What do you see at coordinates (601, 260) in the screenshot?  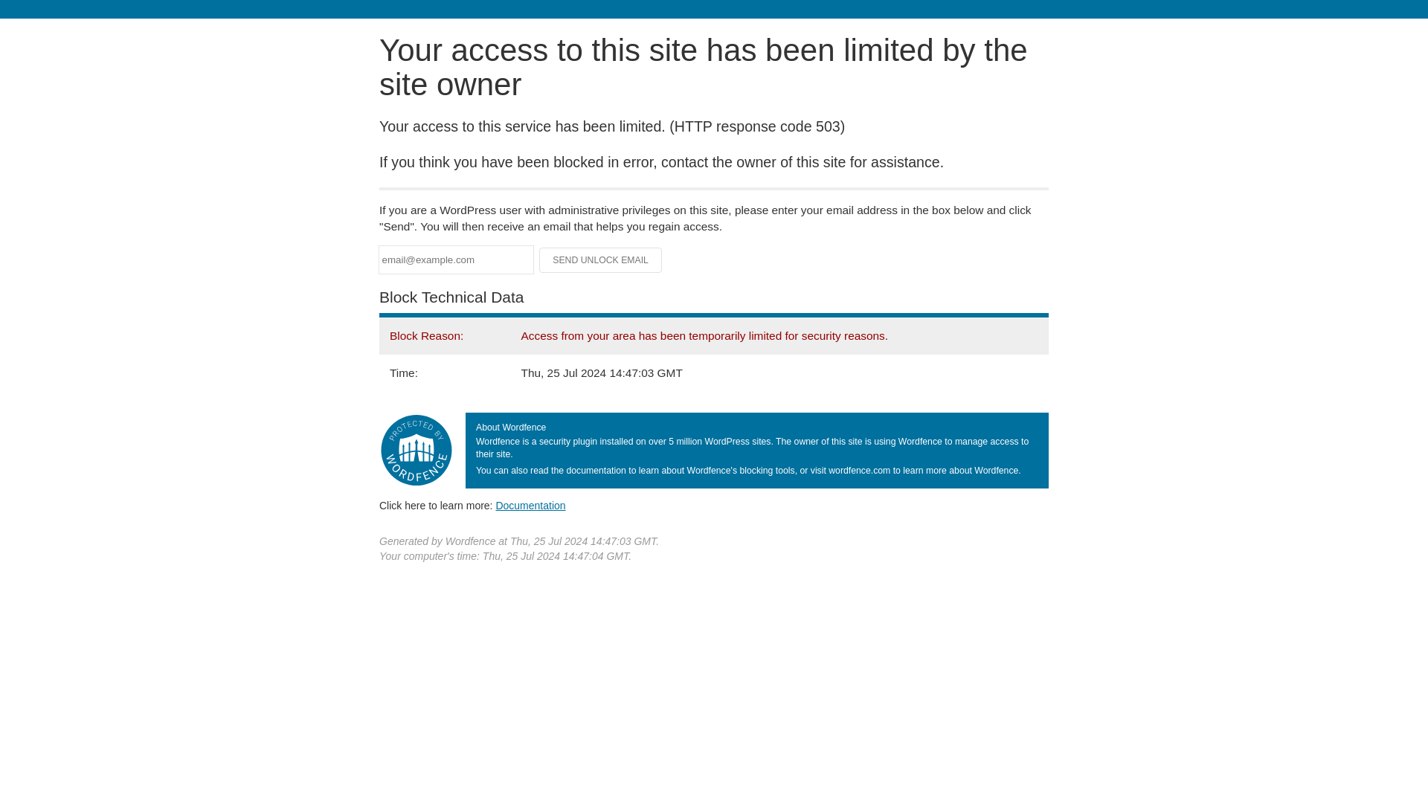 I see `Send Unlock Email` at bounding box center [601, 260].